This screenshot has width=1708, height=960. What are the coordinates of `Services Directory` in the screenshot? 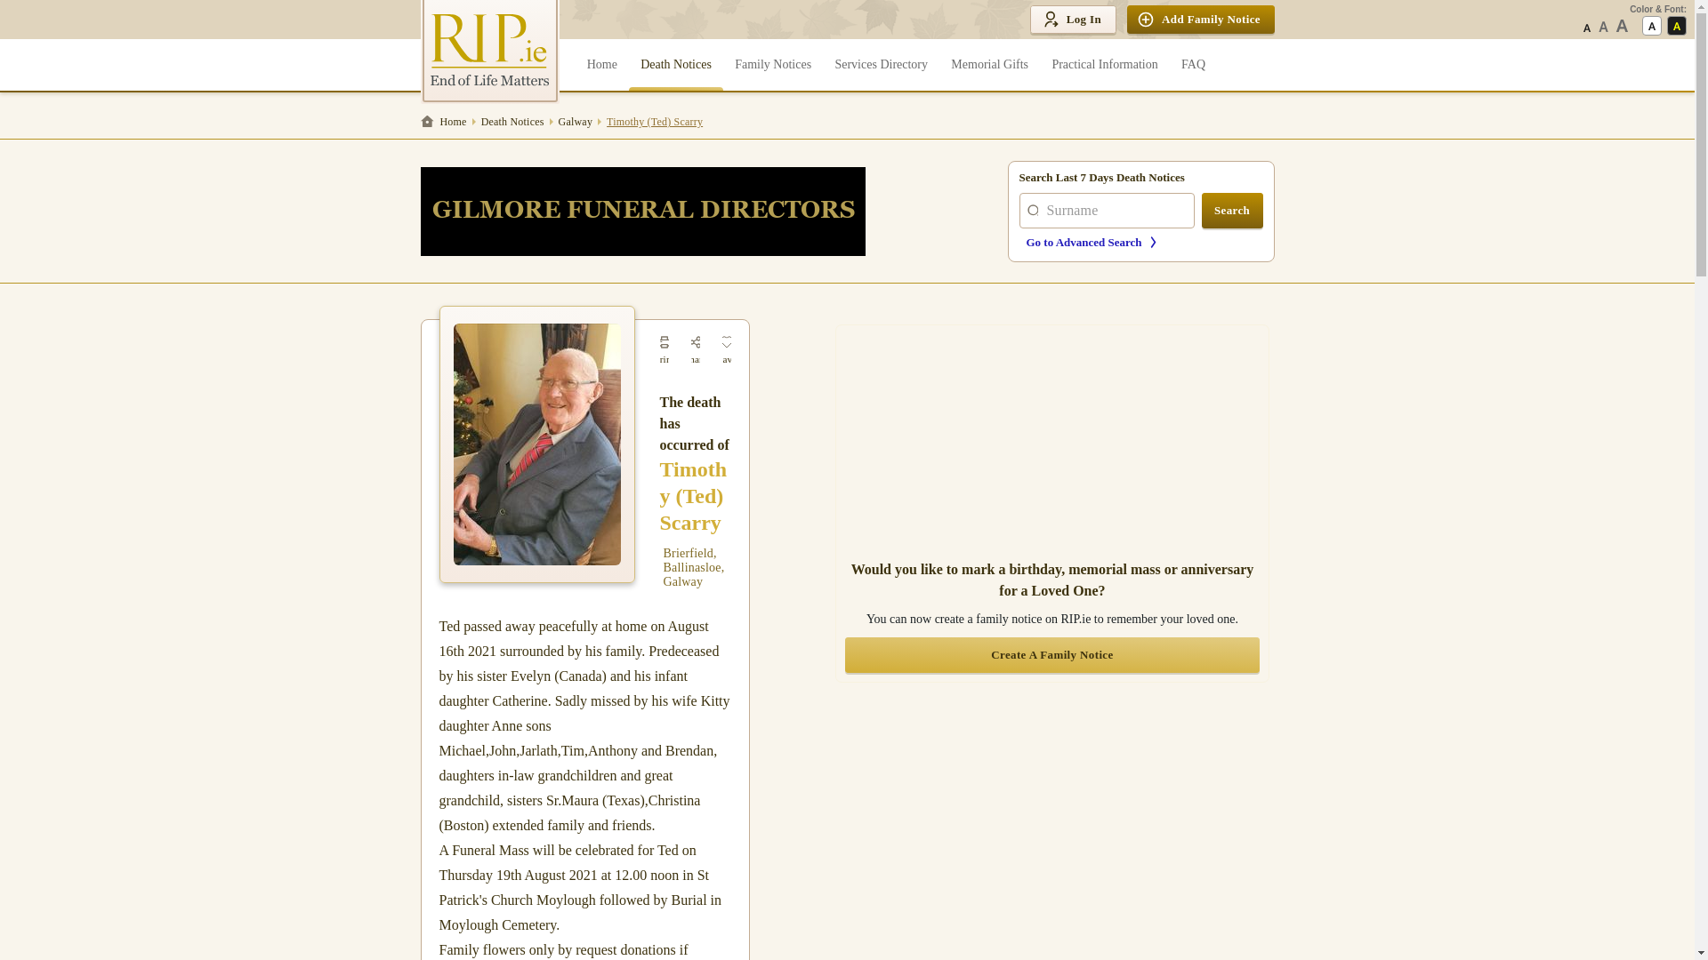 It's located at (881, 64).